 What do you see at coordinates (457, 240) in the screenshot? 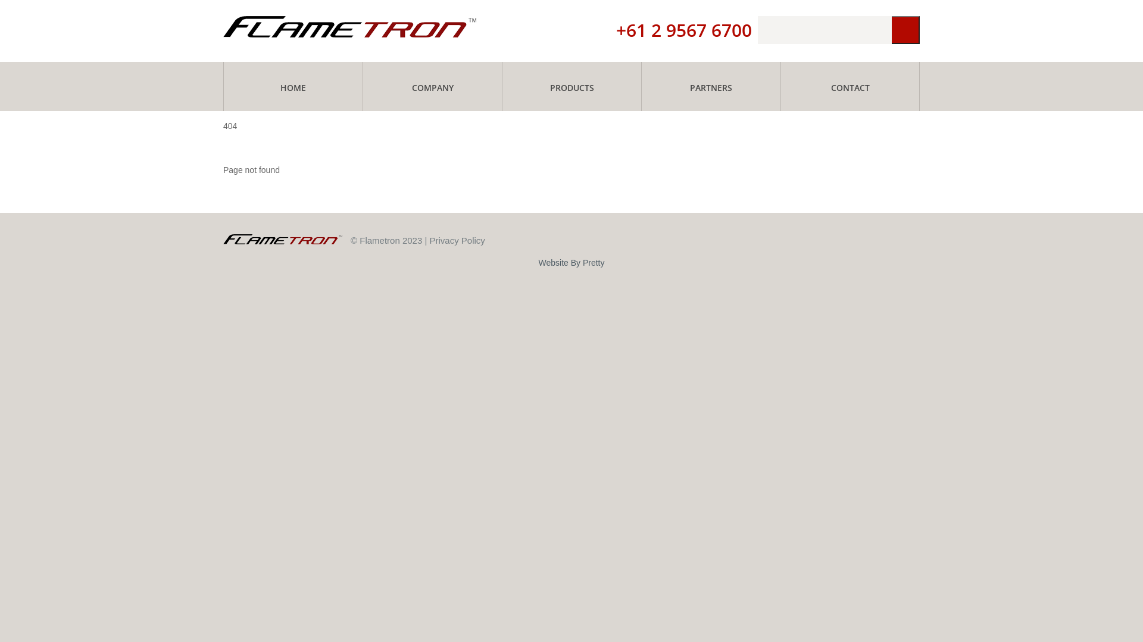
I see `Privacy Policy` at bounding box center [457, 240].